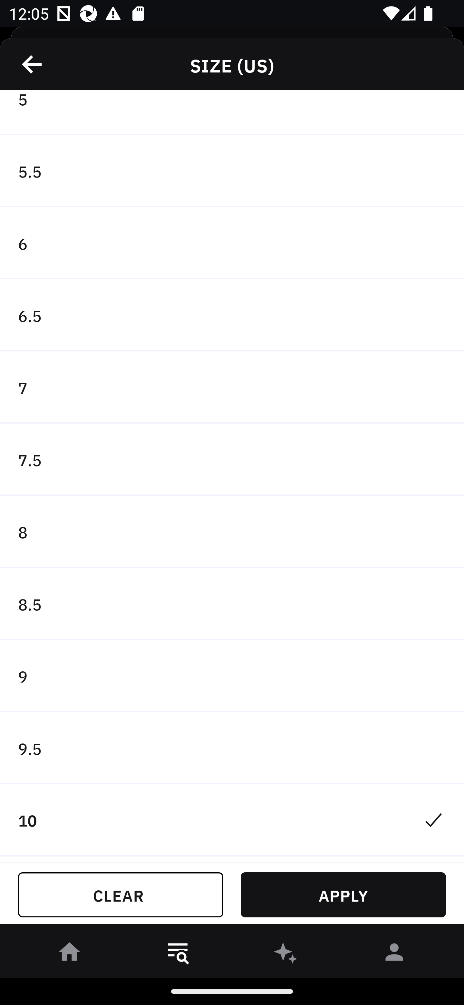 This screenshot has width=464, height=1005. Describe the element at coordinates (343, 895) in the screenshot. I see `APPLY` at that location.